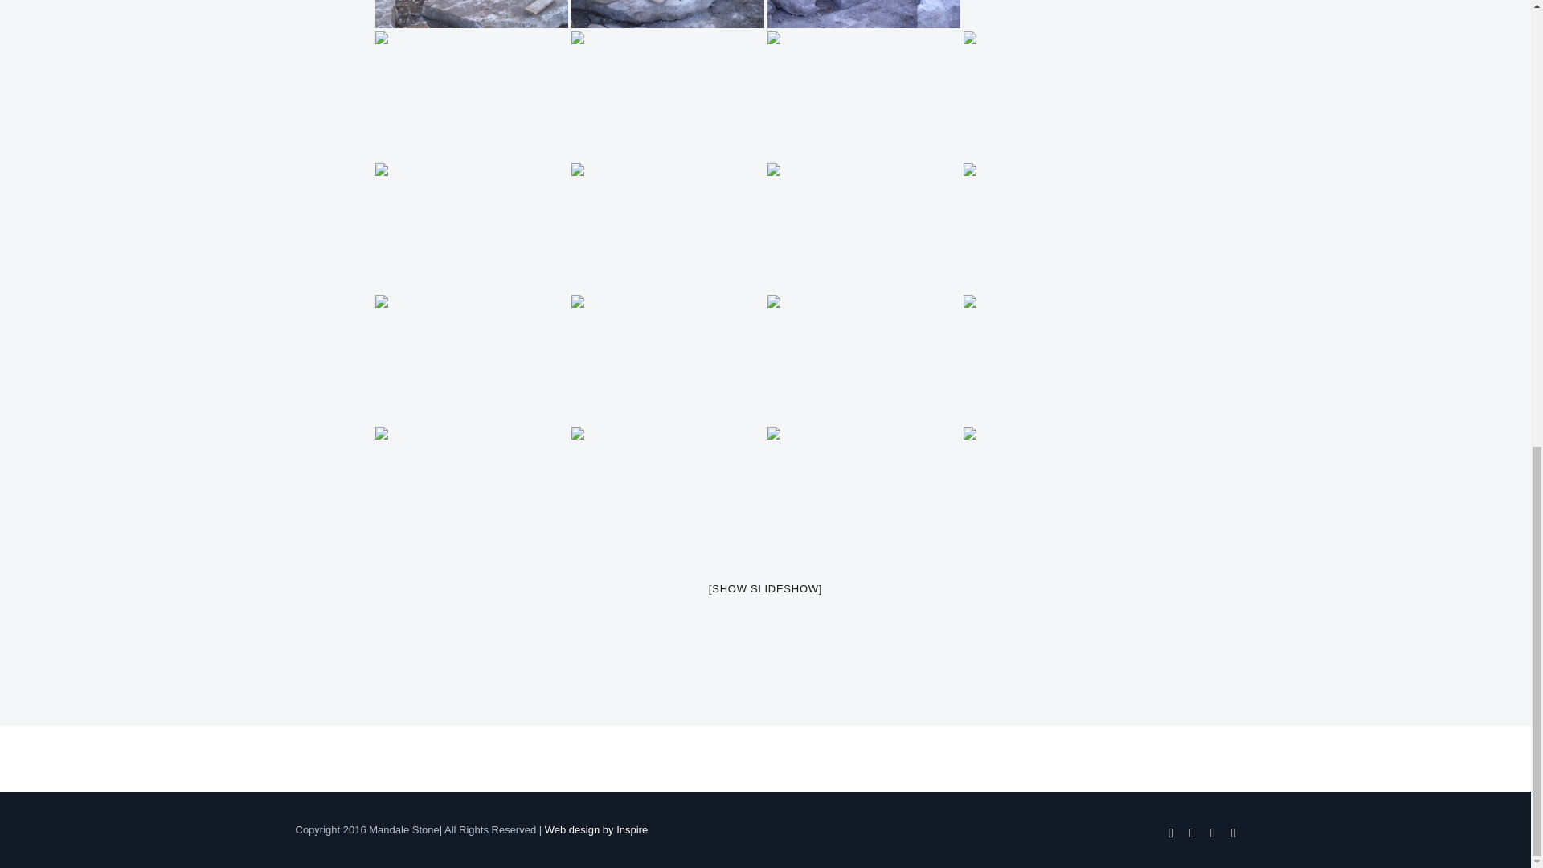 Image resolution: width=1543 pixels, height=868 pixels. What do you see at coordinates (471, 14) in the screenshot?
I see `Getting Block` at bounding box center [471, 14].